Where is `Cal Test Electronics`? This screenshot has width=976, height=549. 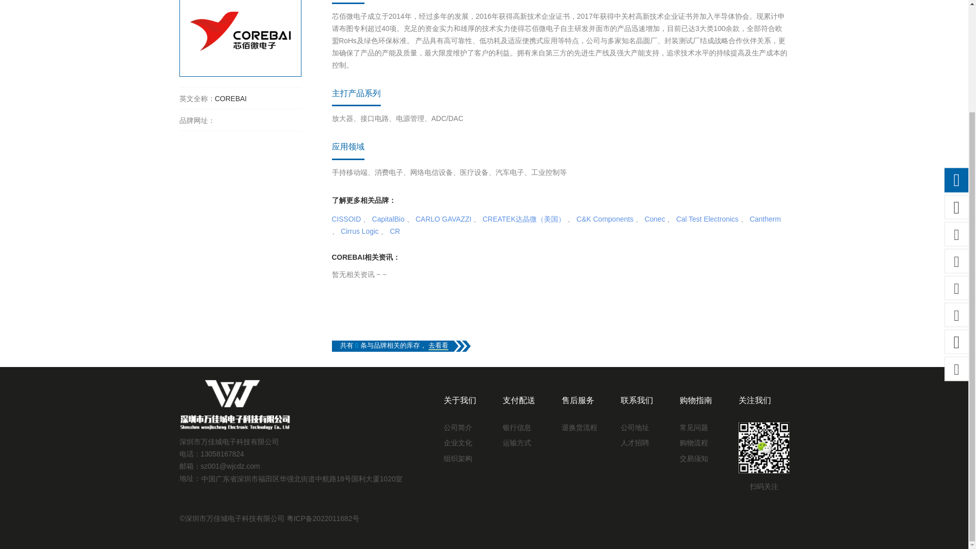 Cal Test Electronics is located at coordinates (708, 219).